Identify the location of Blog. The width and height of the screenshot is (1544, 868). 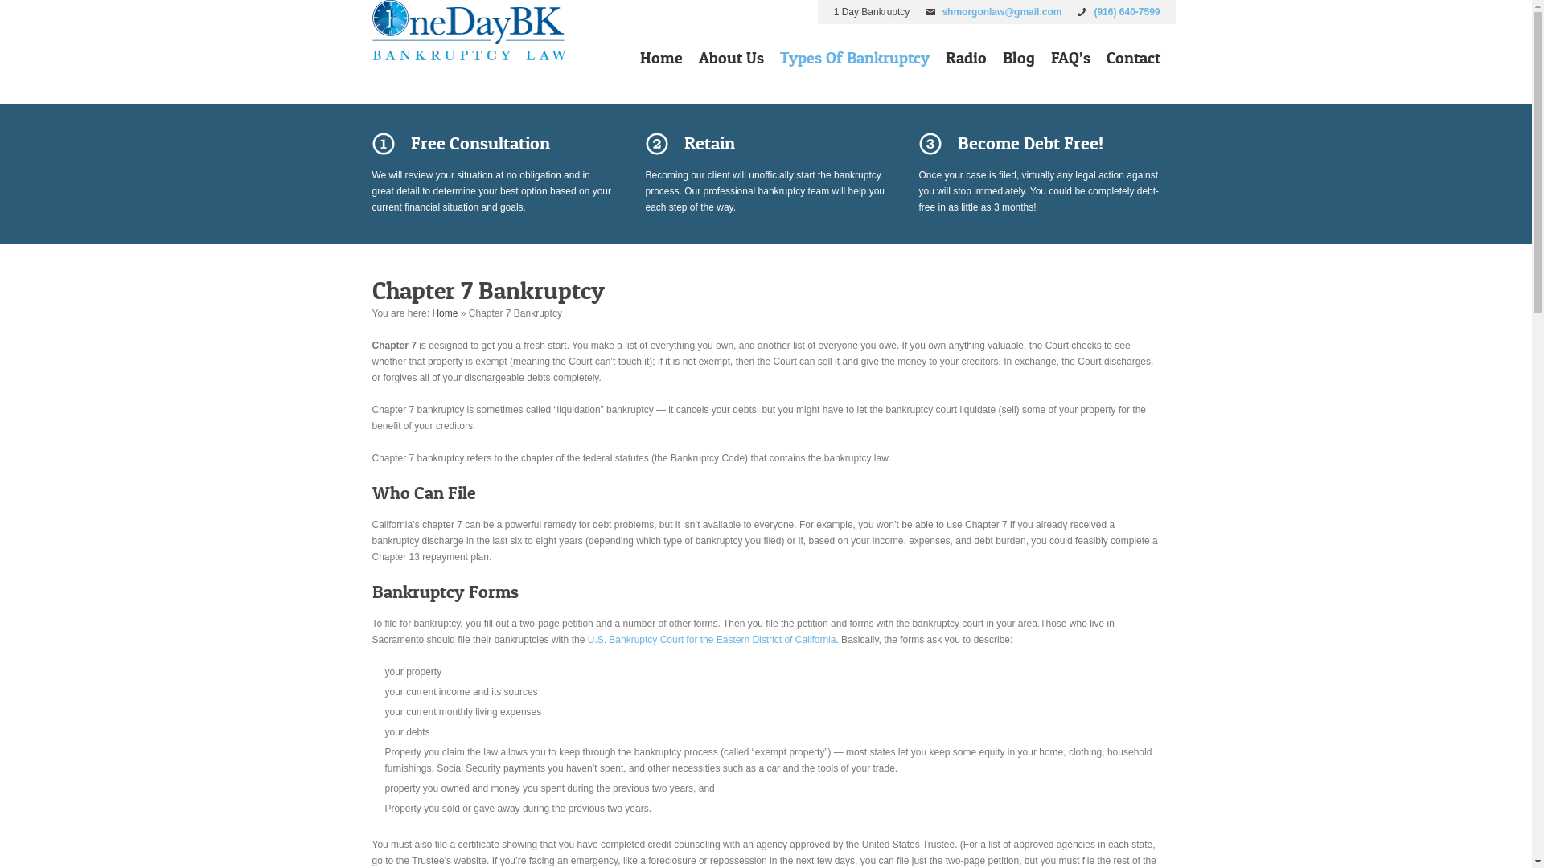
(1018, 61).